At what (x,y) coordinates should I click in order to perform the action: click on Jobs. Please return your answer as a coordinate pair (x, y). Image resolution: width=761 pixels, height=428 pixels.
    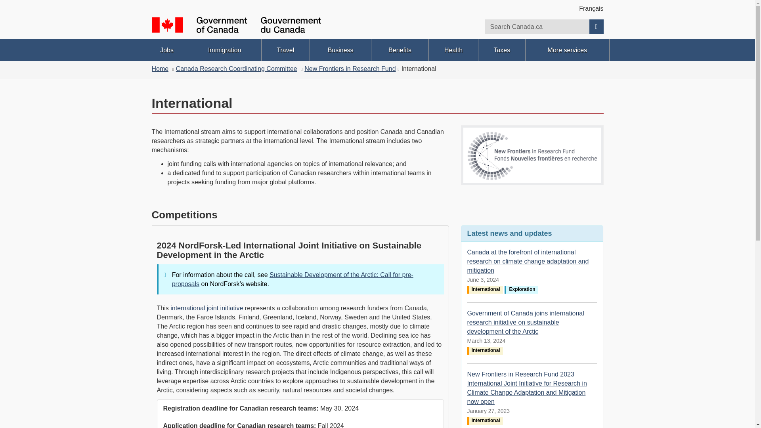
    Looking at the image, I should click on (166, 50).